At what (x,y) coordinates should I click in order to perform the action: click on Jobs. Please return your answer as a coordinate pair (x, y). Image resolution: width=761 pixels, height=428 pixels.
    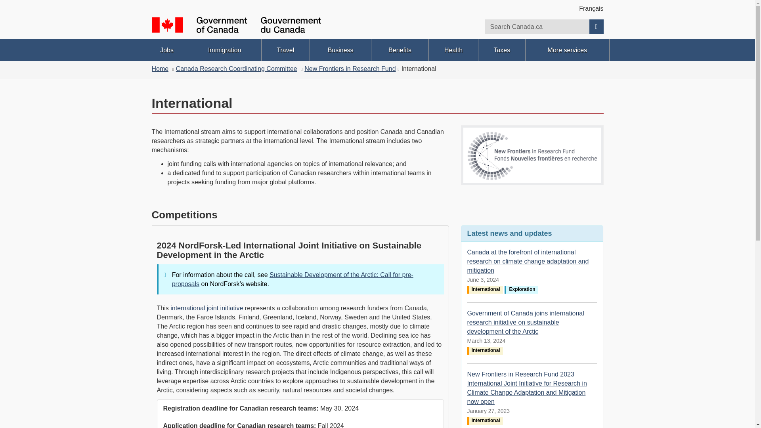
    Looking at the image, I should click on (166, 50).